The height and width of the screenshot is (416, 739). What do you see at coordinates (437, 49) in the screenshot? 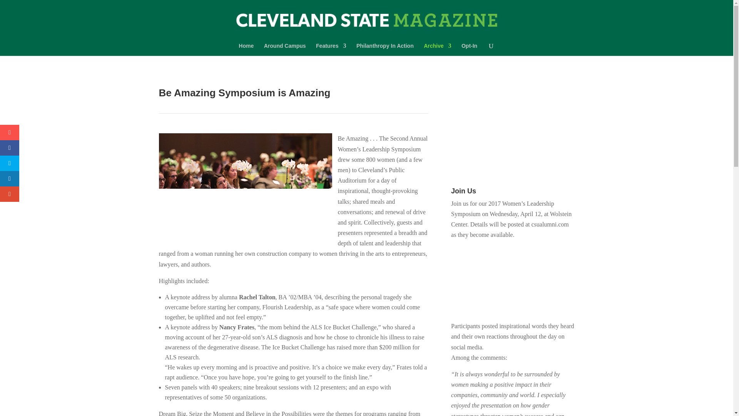
I see `Archive` at bounding box center [437, 49].